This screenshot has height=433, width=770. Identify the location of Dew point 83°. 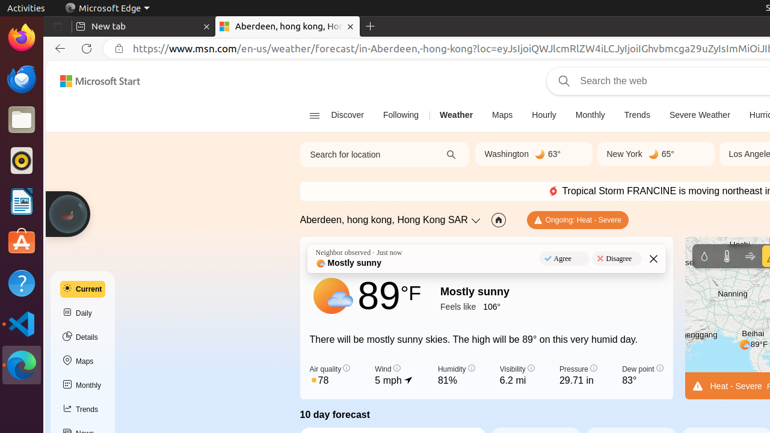
(642, 376).